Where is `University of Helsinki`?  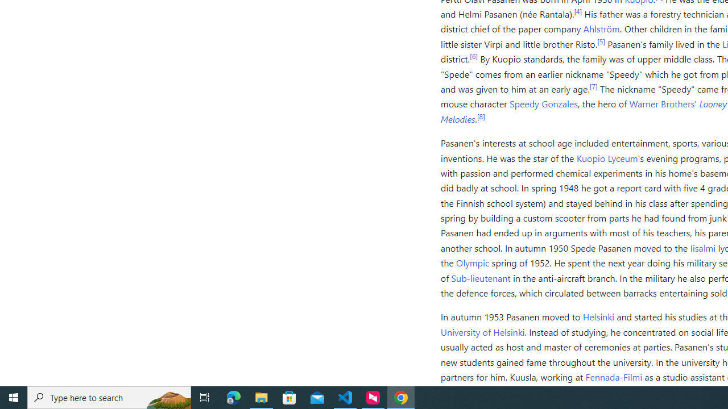
University of Helsinki is located at coordinates (482, 332).